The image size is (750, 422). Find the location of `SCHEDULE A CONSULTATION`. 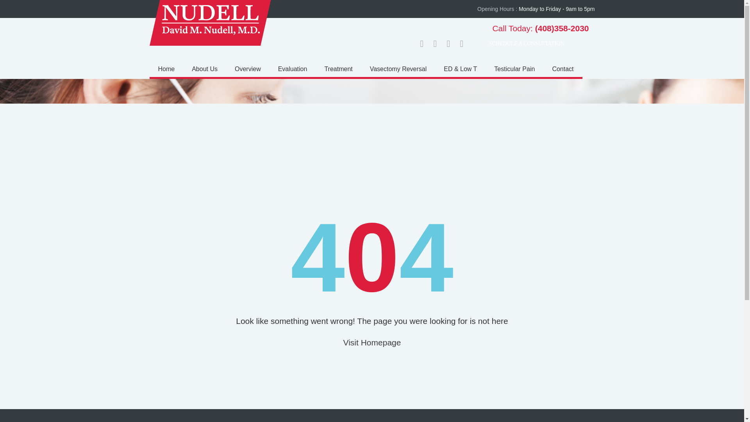

SCHEDULE A CONSULTATION is located at coordinates (535, 44).